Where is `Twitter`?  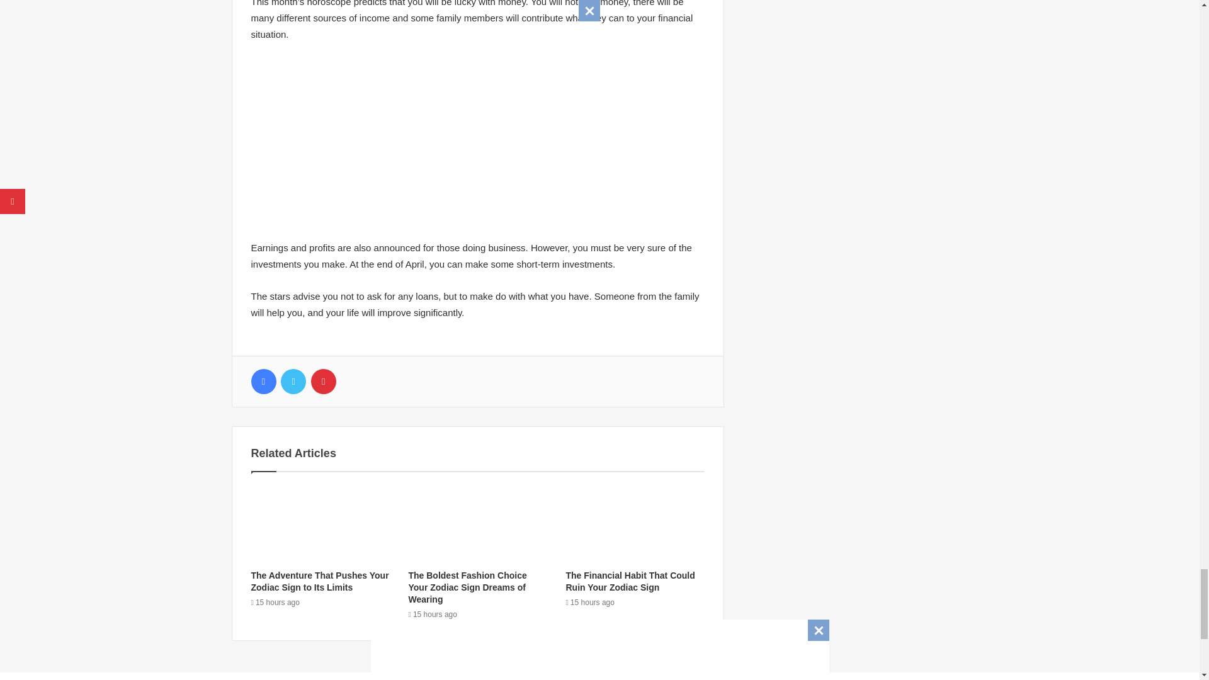 Twitter is located at coordinates (293, 382).